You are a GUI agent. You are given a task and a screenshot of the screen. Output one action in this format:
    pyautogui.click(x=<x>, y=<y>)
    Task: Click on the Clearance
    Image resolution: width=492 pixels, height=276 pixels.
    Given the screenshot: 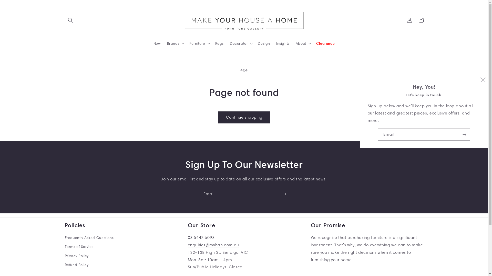 What is the action you would take?
    pyautogui.click(x=325, y=43)
    